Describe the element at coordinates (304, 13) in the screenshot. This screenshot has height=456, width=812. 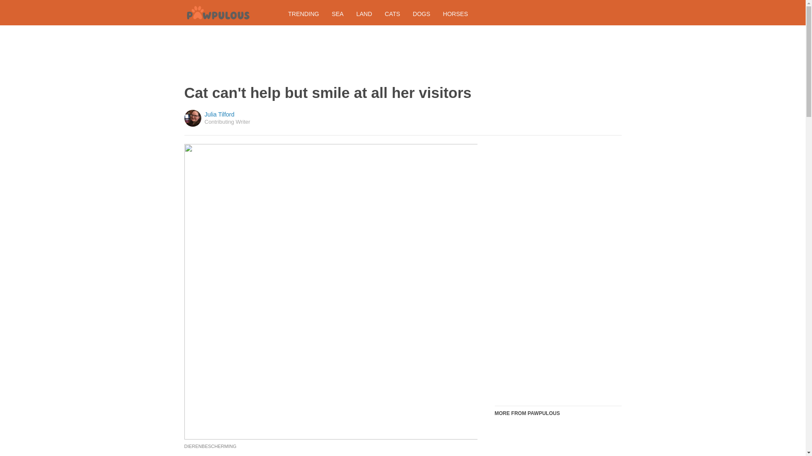
I see `TRENDING` at that location.